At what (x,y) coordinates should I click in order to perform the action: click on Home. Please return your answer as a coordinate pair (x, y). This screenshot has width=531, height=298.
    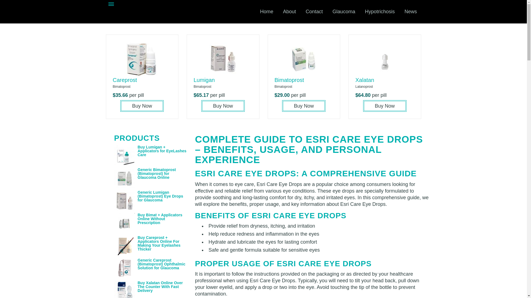
    Looking at the image, I should click on (267, 12).